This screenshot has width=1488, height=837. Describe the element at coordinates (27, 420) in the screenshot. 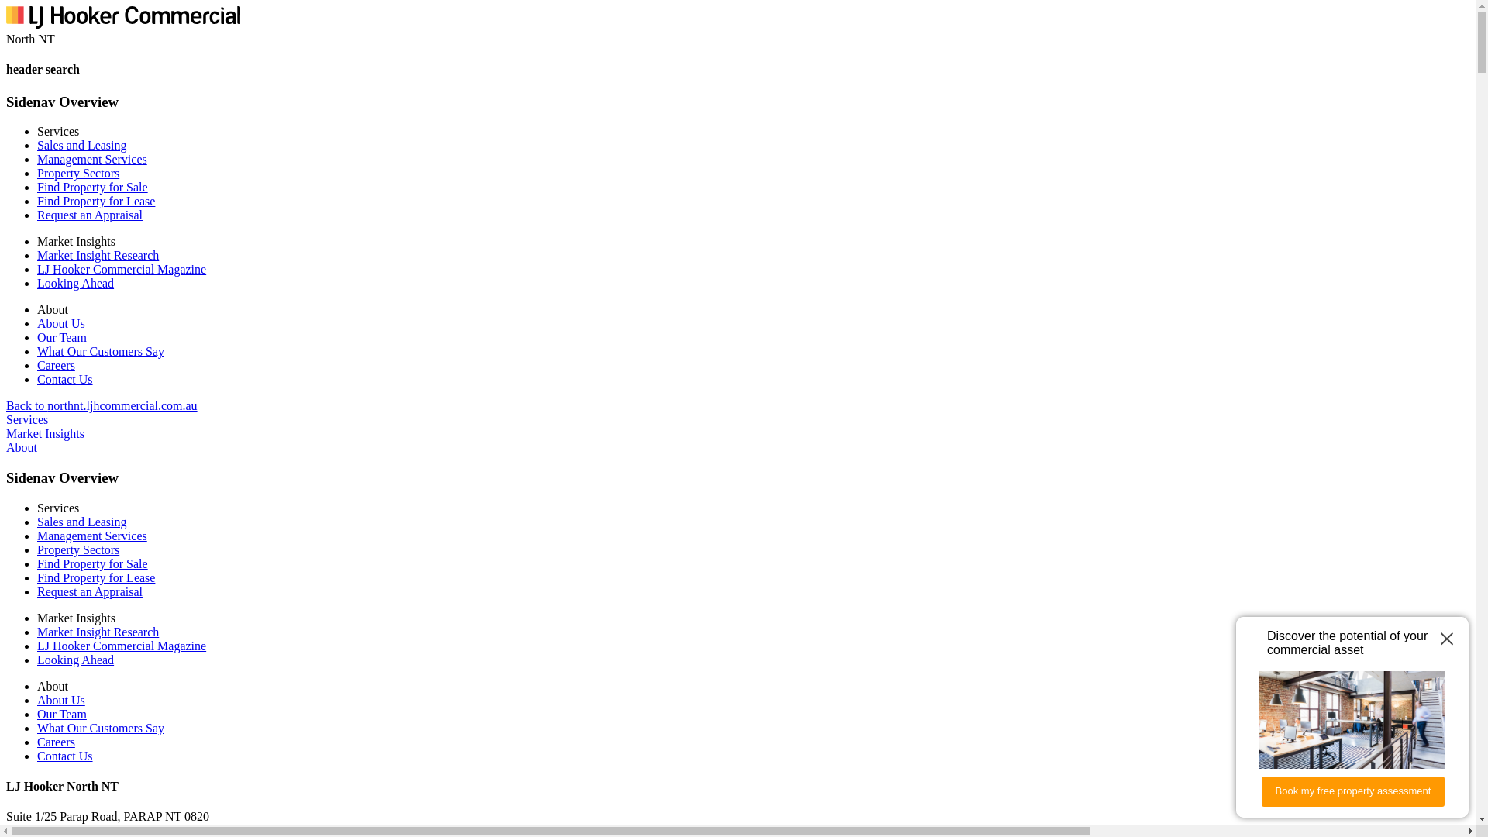

I see `Services` at that location.